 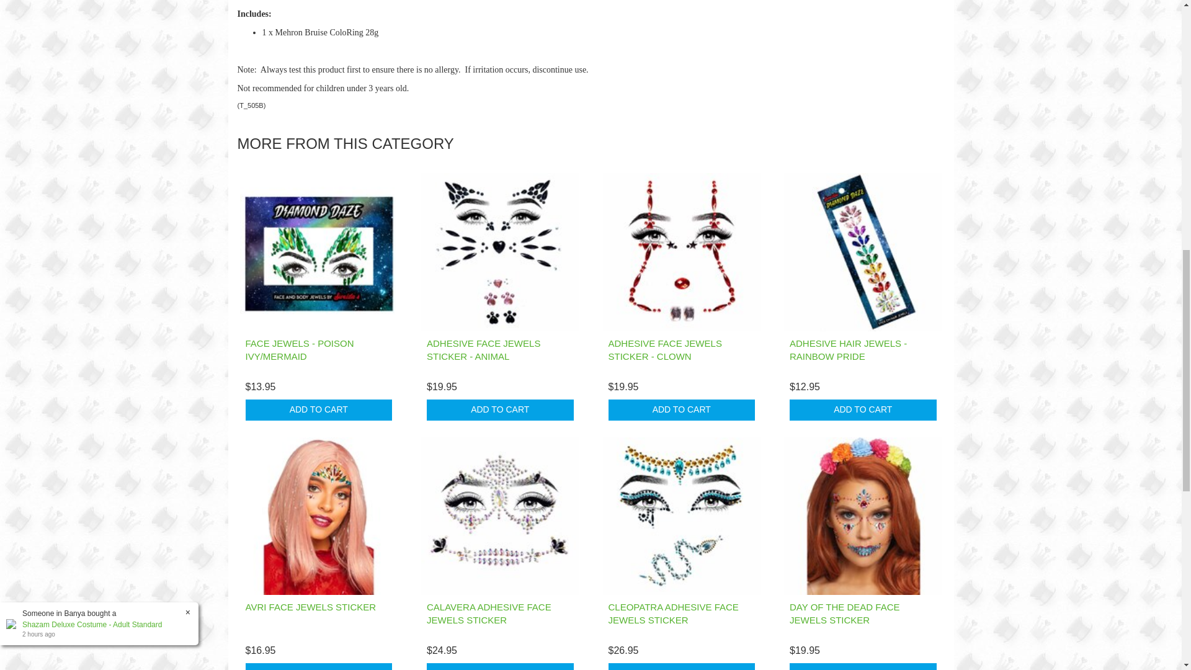 What do you see at coordinates (847, 350) in the screenshot?
I see `Adhesive Hair Jewels - Rainbow Pride` at bounding box center [847, 350].